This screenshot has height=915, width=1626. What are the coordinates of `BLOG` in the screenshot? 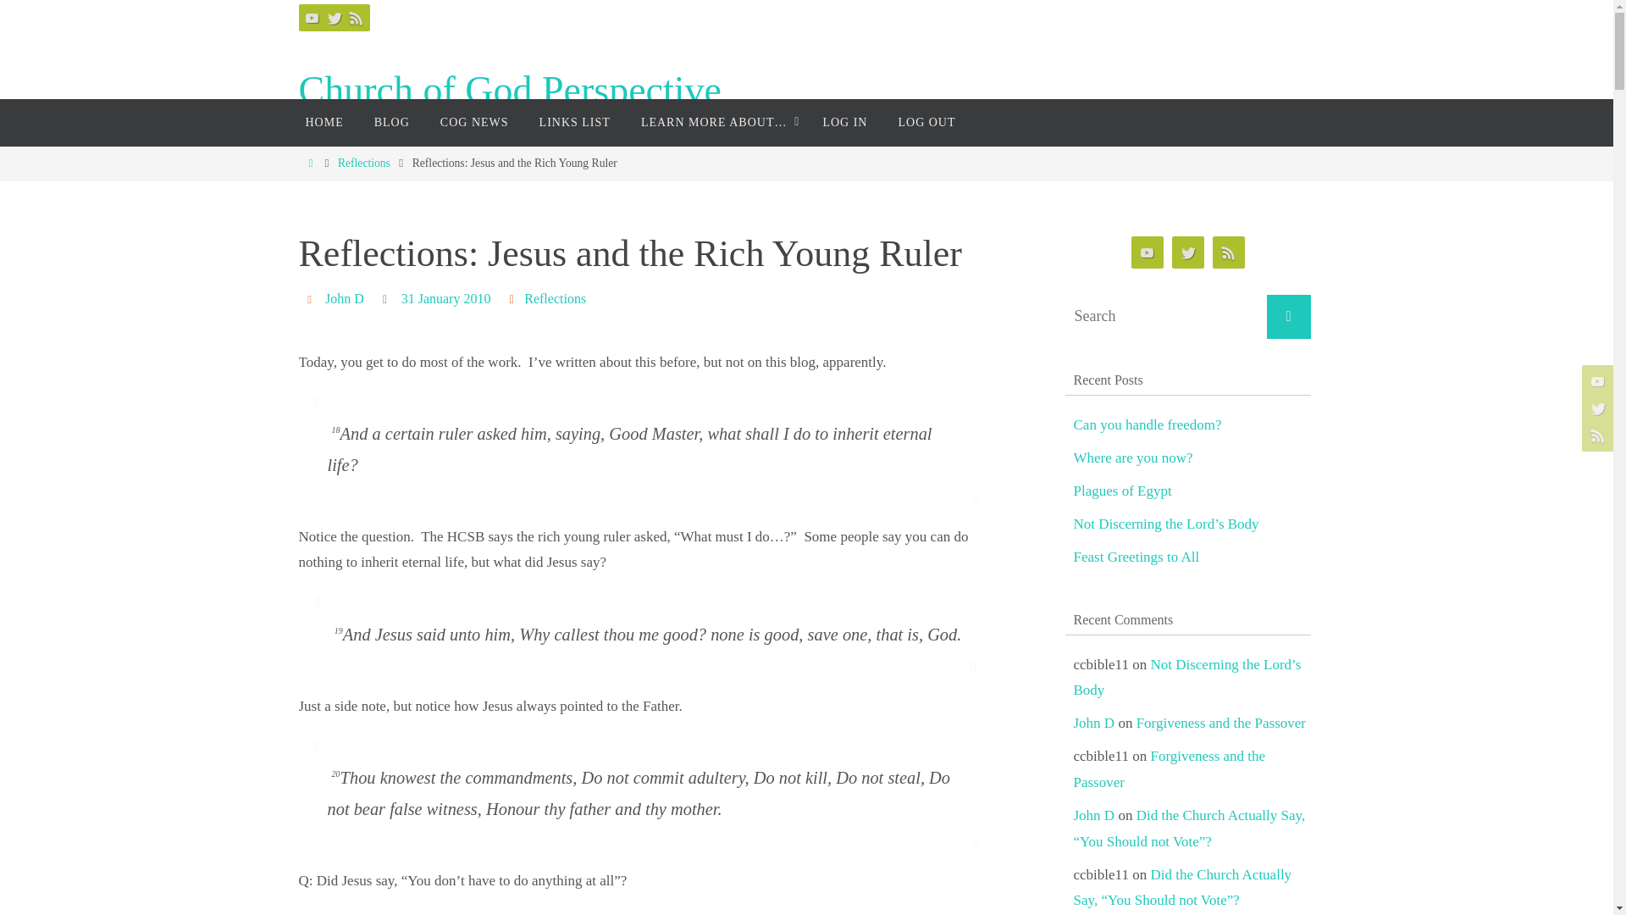 It's located at (391, 122).